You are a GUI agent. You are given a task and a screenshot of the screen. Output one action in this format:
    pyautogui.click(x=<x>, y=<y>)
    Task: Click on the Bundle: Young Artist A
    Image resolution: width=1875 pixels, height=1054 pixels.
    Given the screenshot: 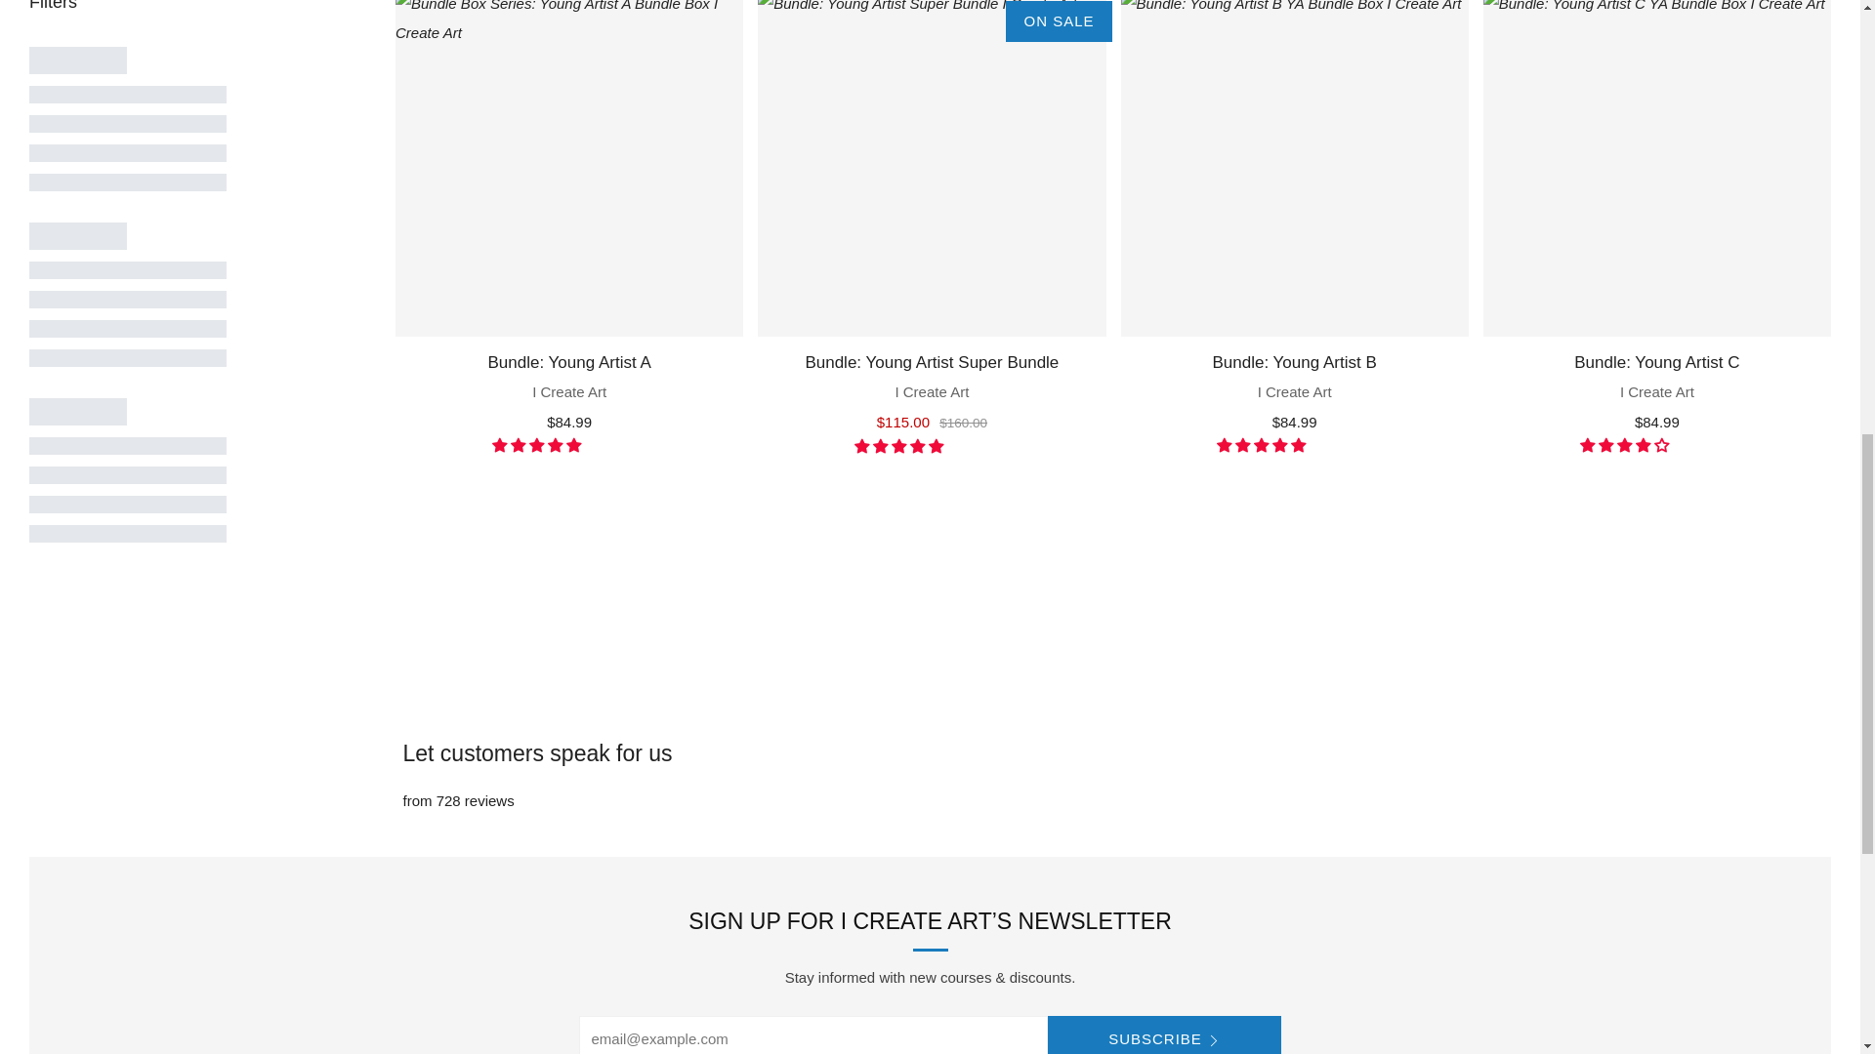 What is the action you would take?
    pyautogui.click(x=568, y=168)
    